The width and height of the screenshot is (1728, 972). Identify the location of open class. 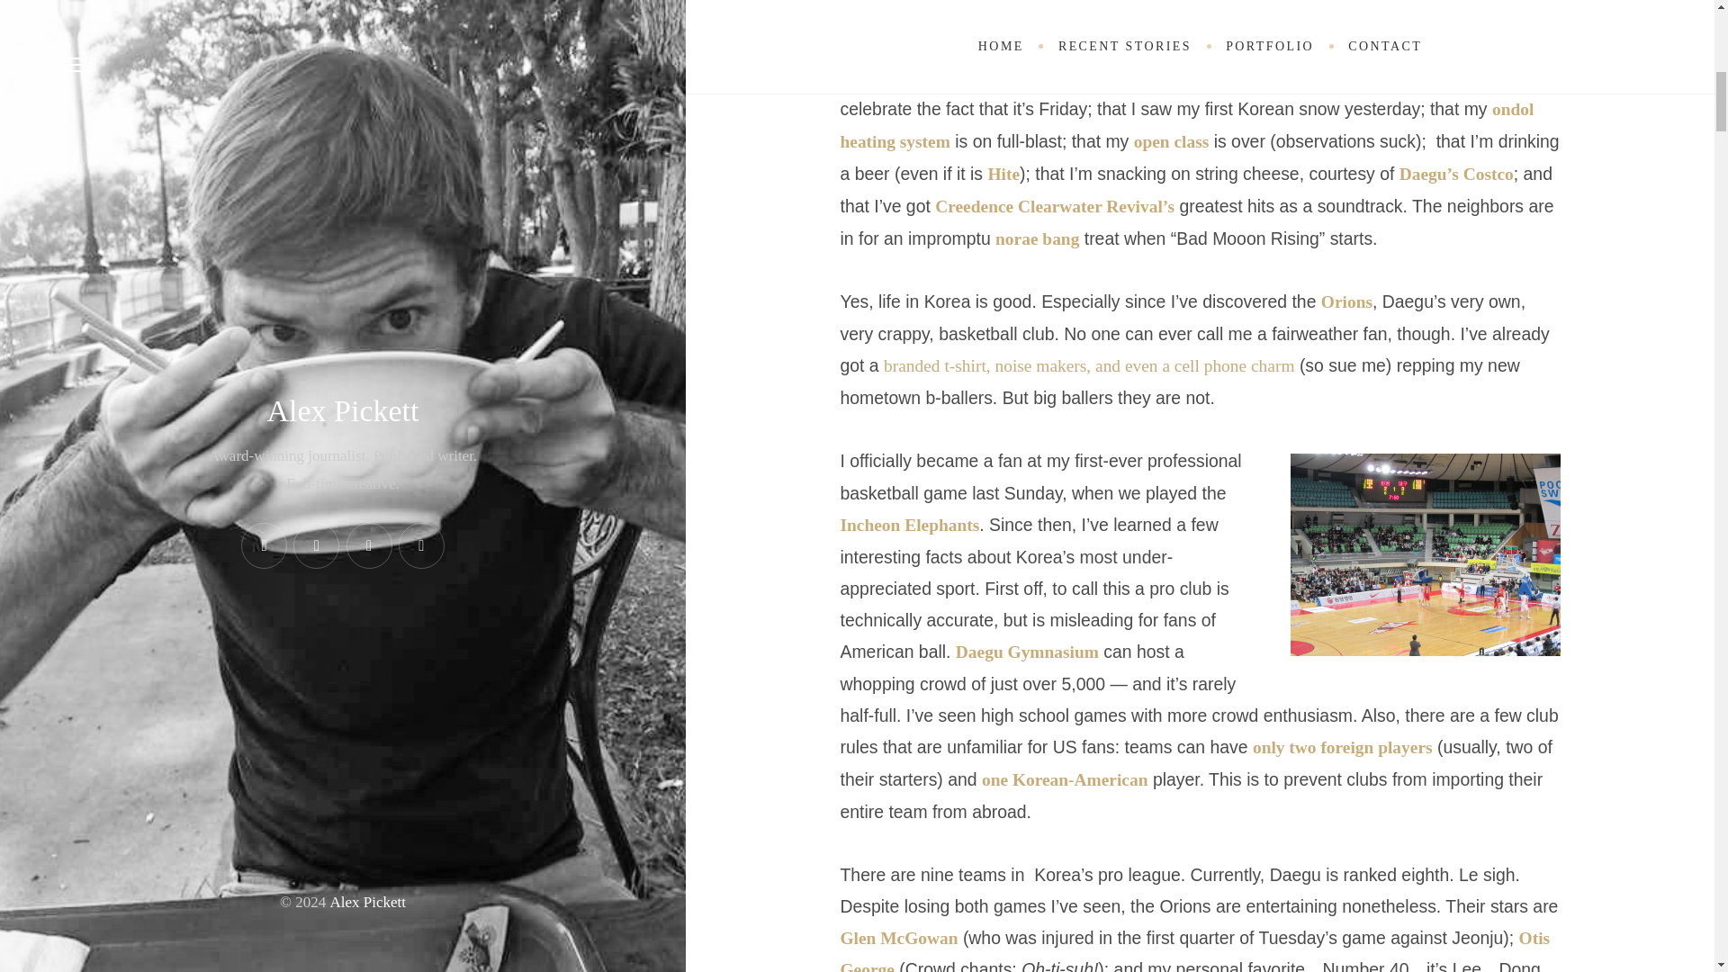
(1172, 141).